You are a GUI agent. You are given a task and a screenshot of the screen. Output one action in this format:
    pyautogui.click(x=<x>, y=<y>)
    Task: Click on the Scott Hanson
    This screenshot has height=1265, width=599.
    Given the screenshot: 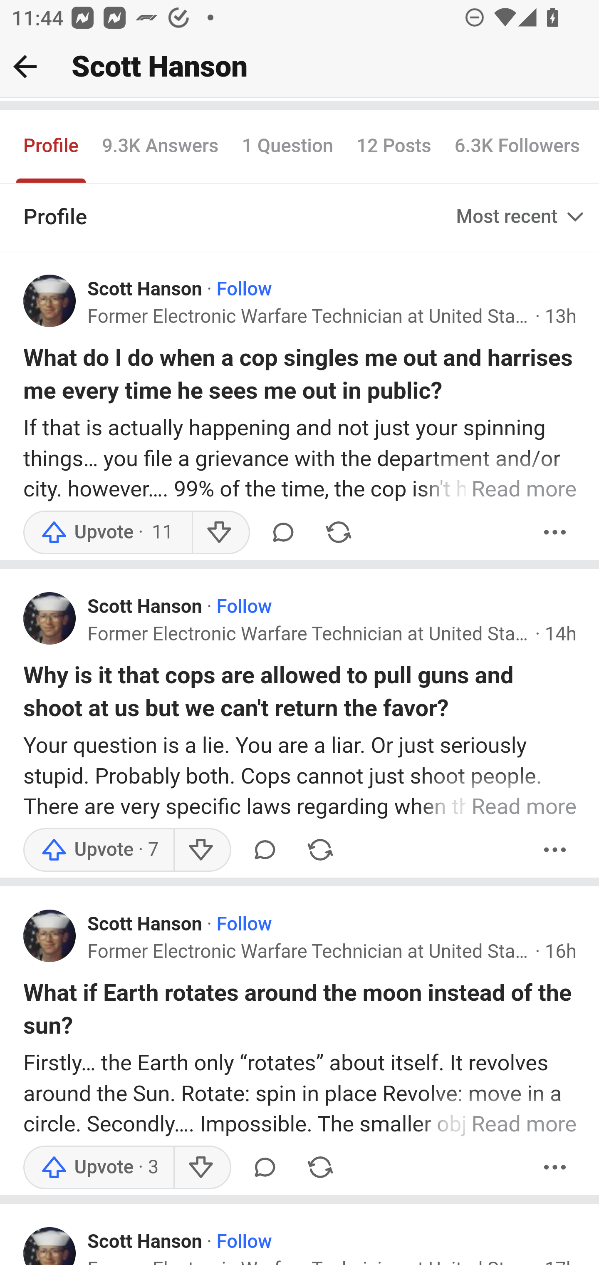 What is the action you would take?
    pyautogui.click(x=146, y=608)
    